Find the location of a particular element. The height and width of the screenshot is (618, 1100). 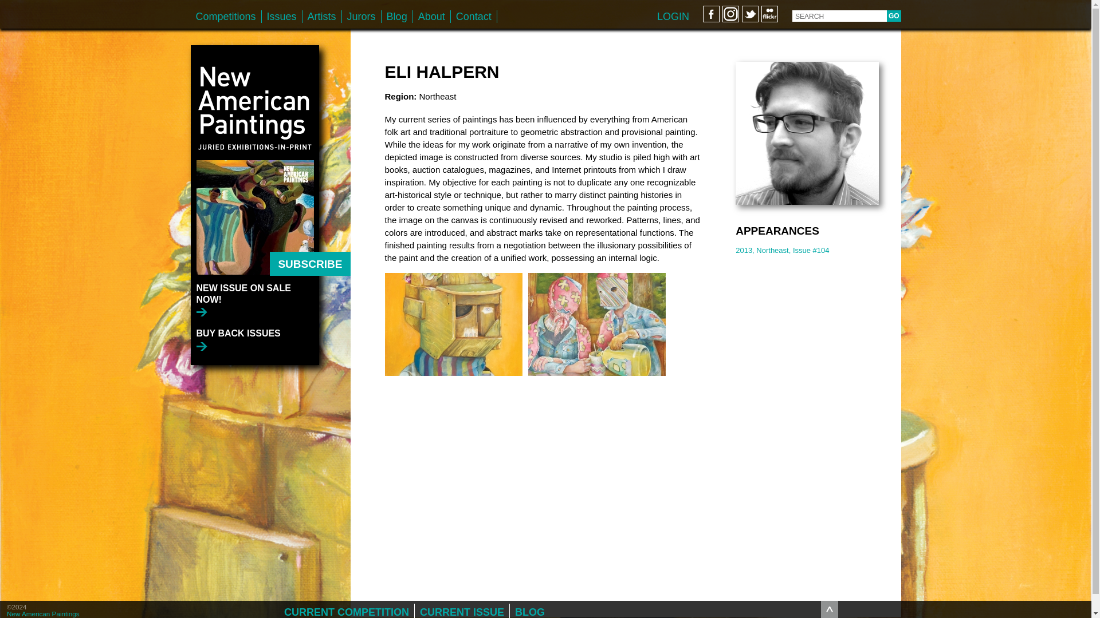

BUY BACK ISSUES is located at coordinates (238, 339).